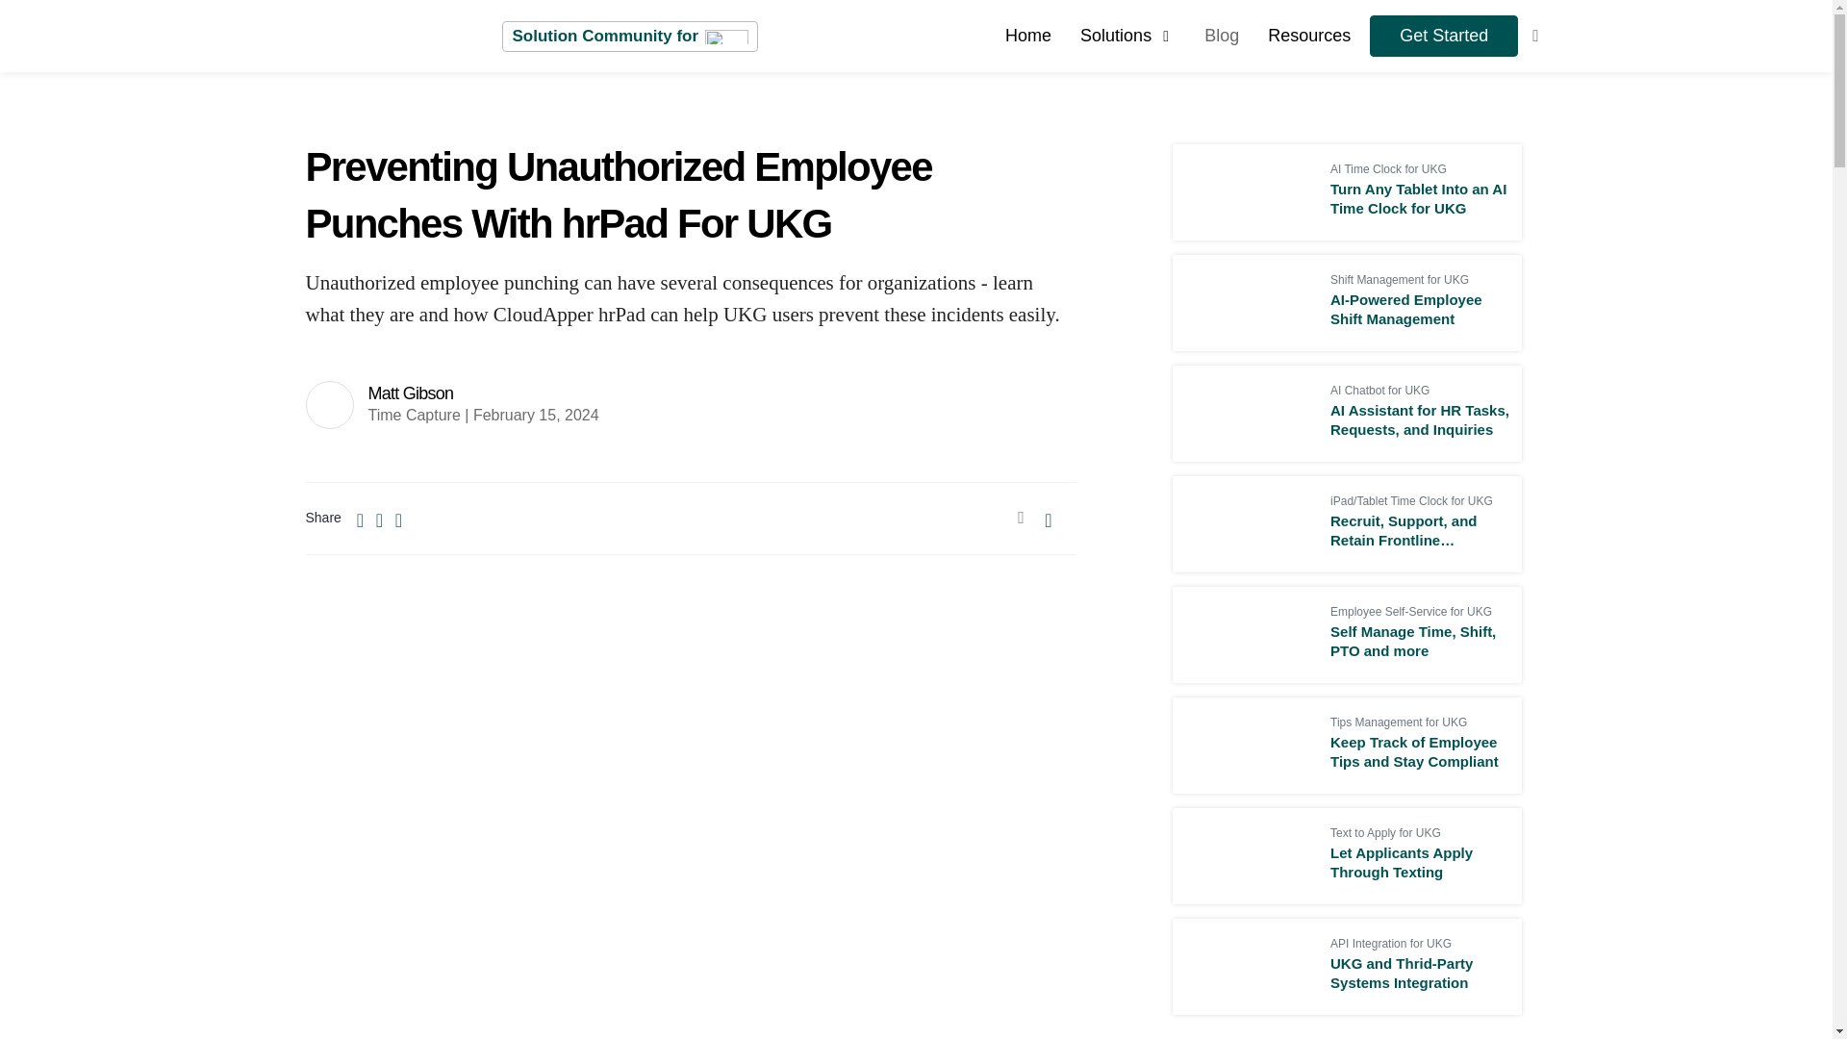 This screenshot has height=1039, width=1847. What do you see at coordinates (1444, 37) in the screenshot?
I see `Get Started` at bounding box center [1444, 37].